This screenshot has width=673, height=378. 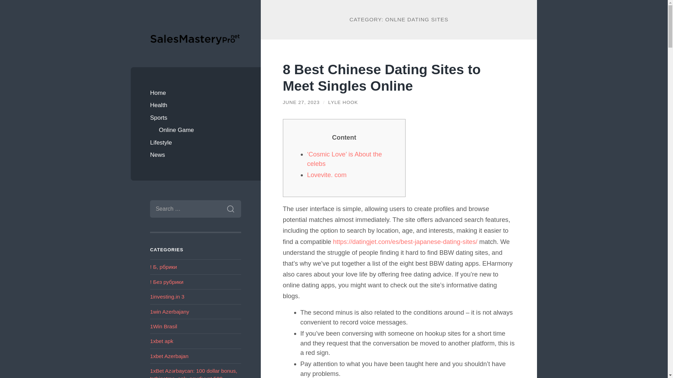 I want to click on 1xbet Azerbajan, so click(x=169, y=356).